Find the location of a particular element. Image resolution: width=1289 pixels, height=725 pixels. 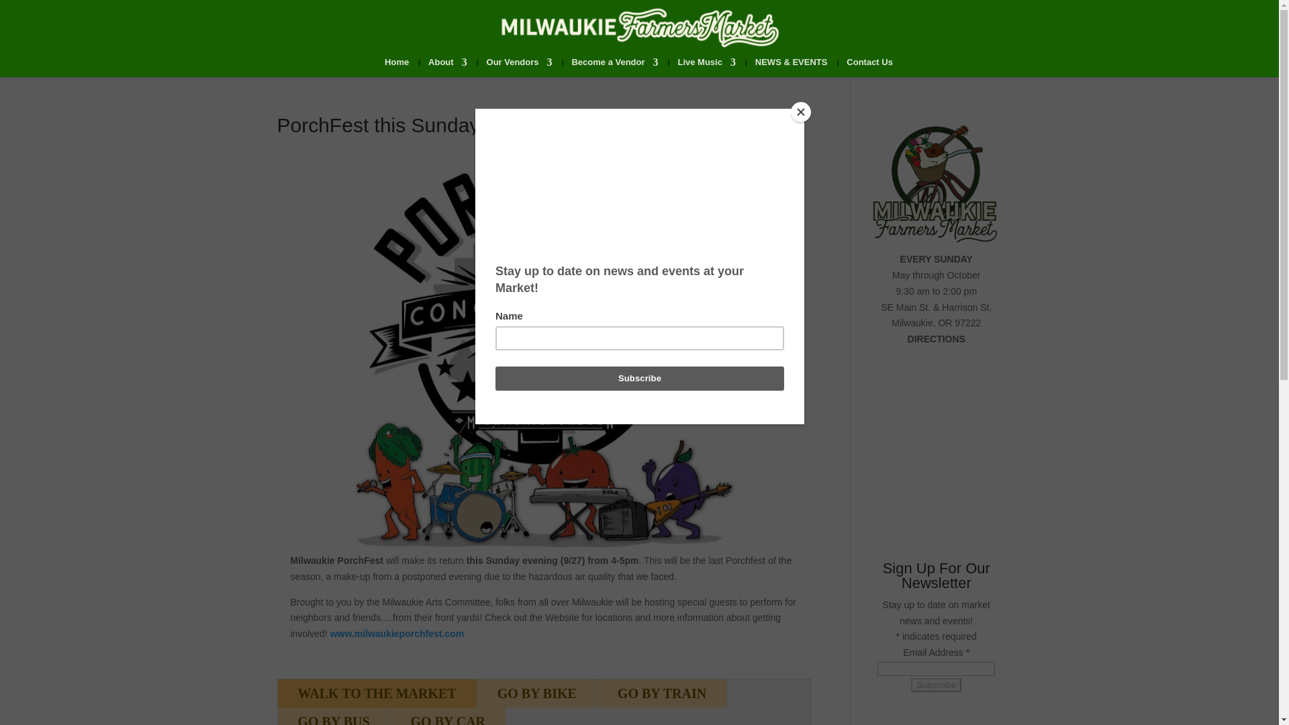

Our Vendors is located at coordinates (520, 67).